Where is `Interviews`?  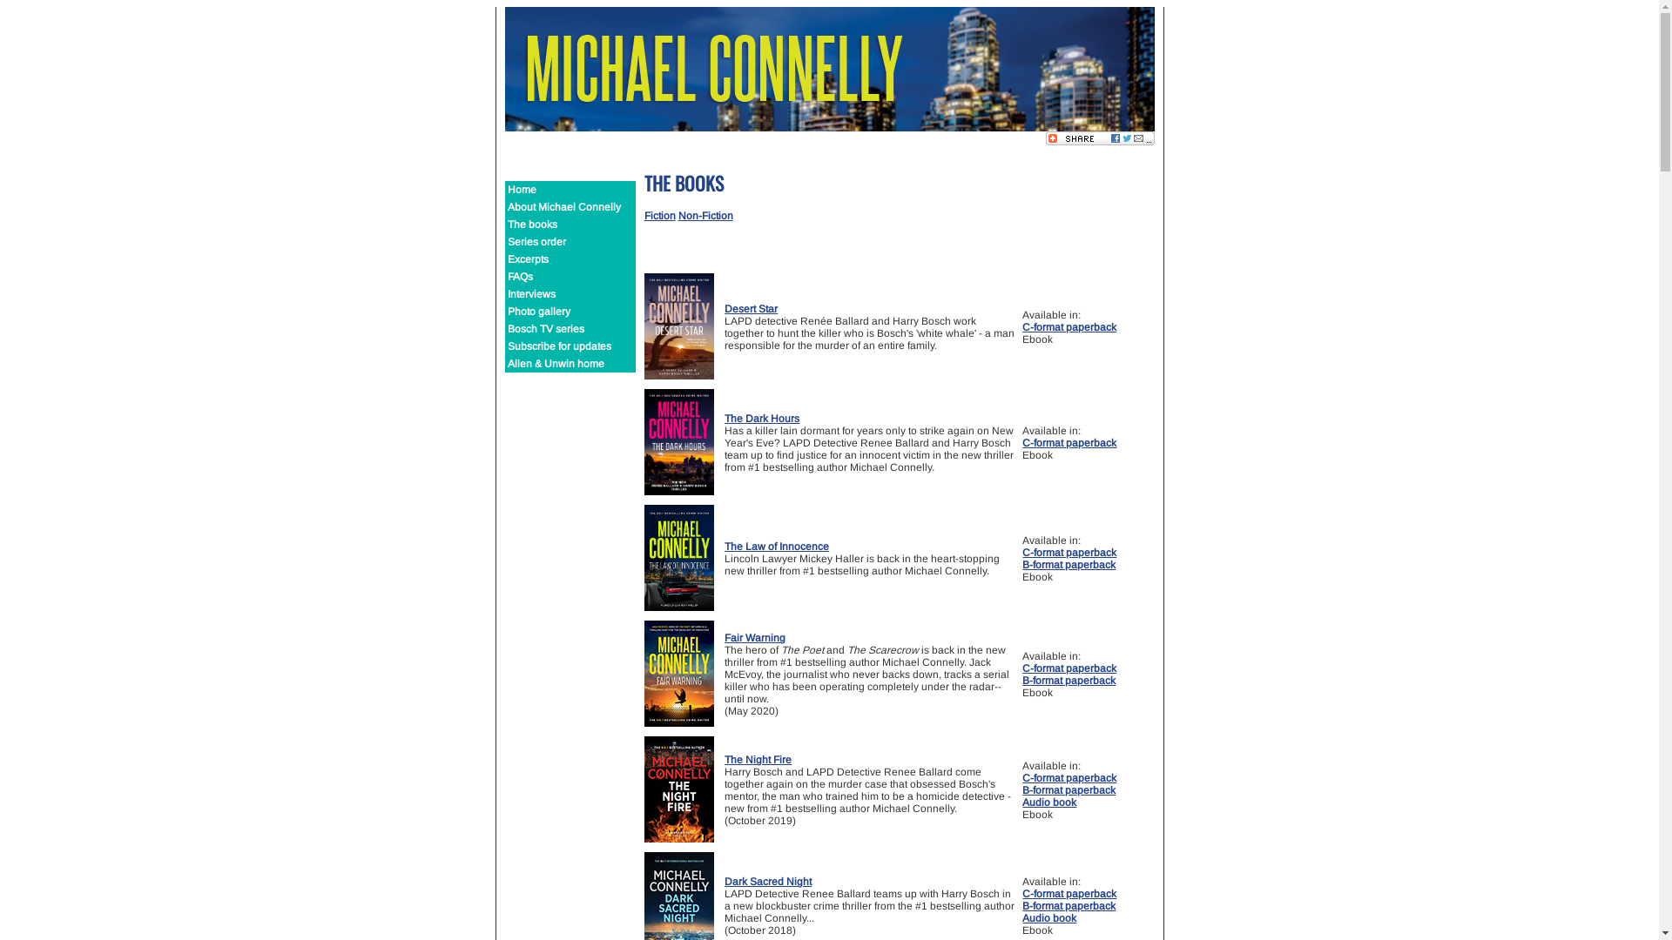
Interviews is located at coordinates (570, 294).